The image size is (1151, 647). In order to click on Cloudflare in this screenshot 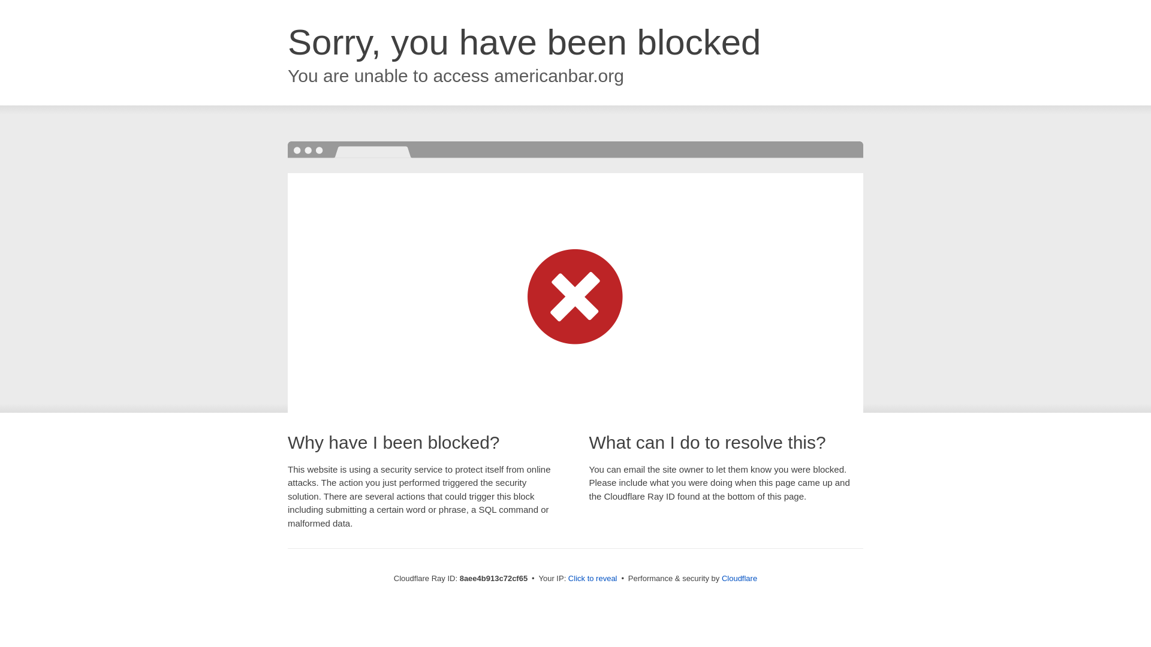, I will do `click(739, 578)`.